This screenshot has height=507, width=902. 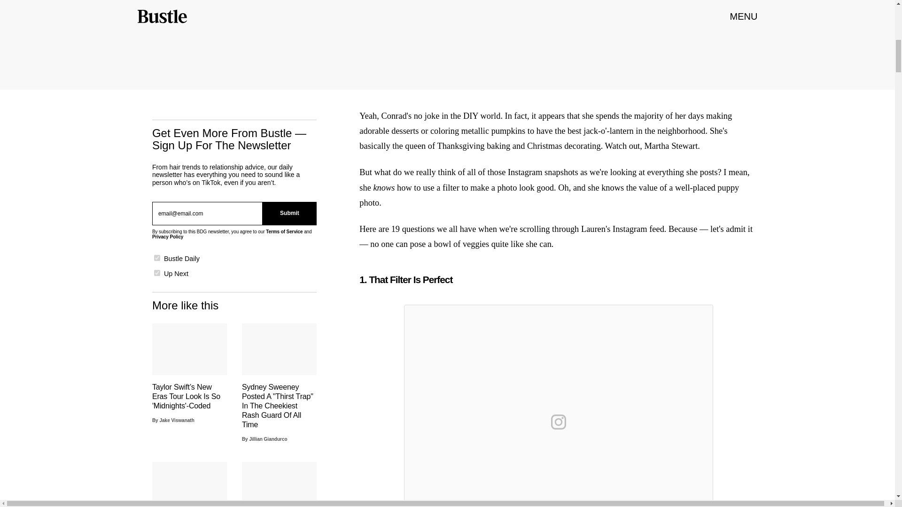 What do you see at coordinates (559, 422) in the screenshot?
I see `View on Instagram` at bounding box center [559, 422].